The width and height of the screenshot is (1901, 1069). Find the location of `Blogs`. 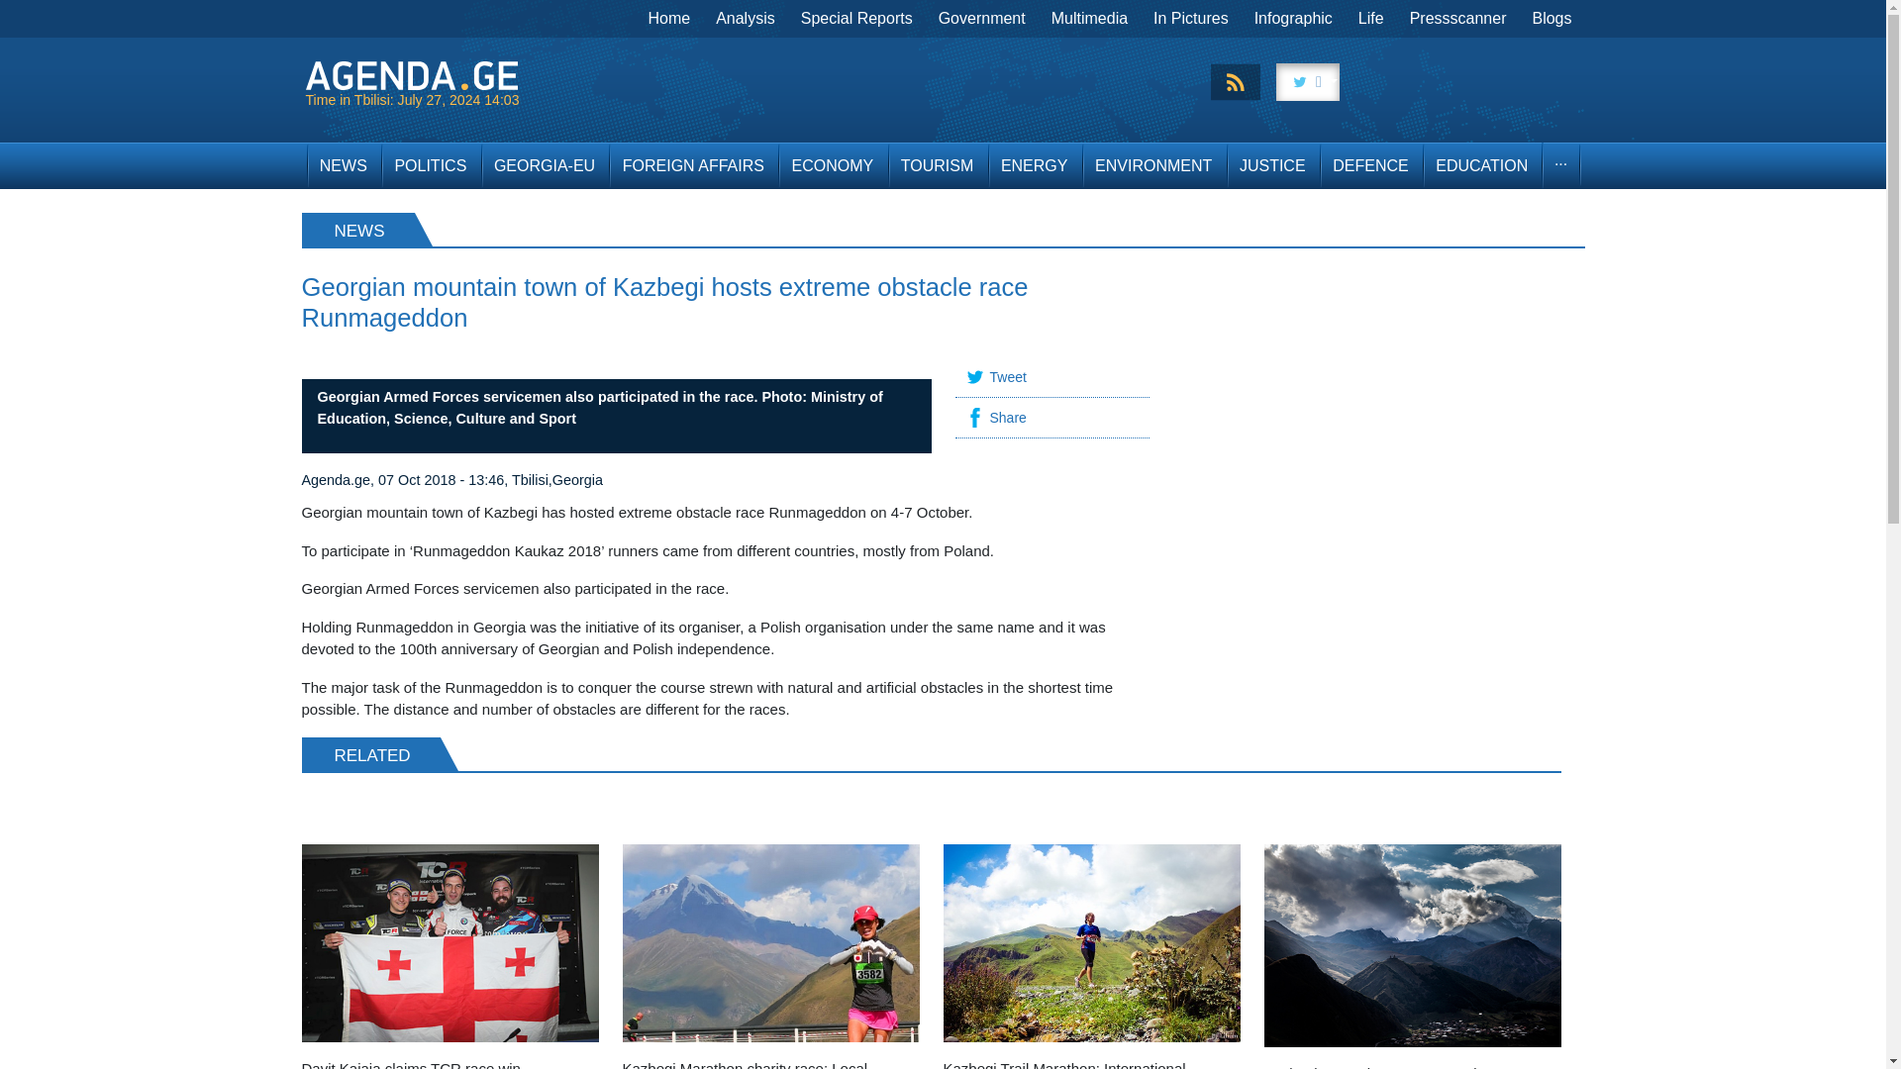

Blogs is located at coordinates (1551, 18).